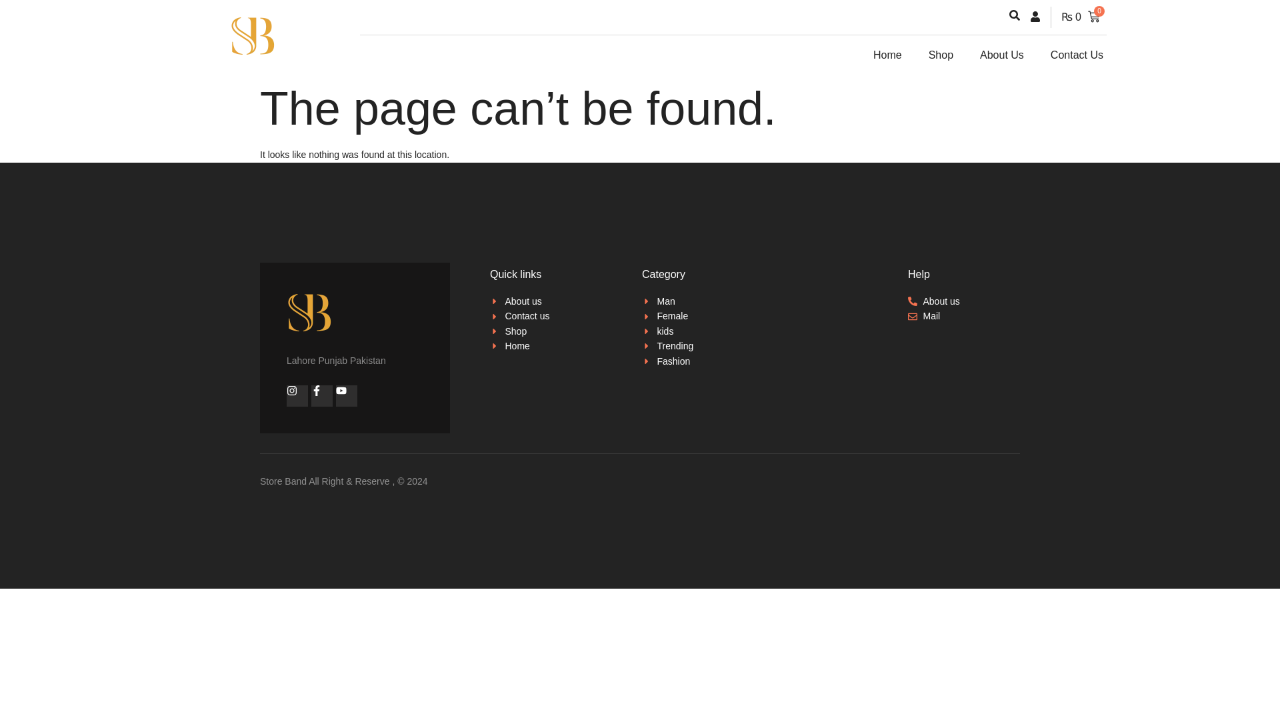 This screenshot has height=720, width=1280. Describe the element at coordinates (519, 316) in the screenshot. I see `Contact us` at that location.